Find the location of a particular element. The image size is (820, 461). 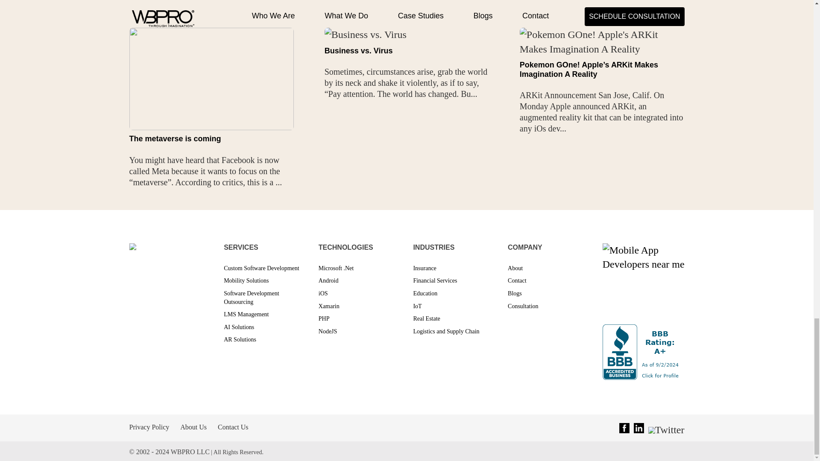

AI Solutions is located at coordinates (239, 327).